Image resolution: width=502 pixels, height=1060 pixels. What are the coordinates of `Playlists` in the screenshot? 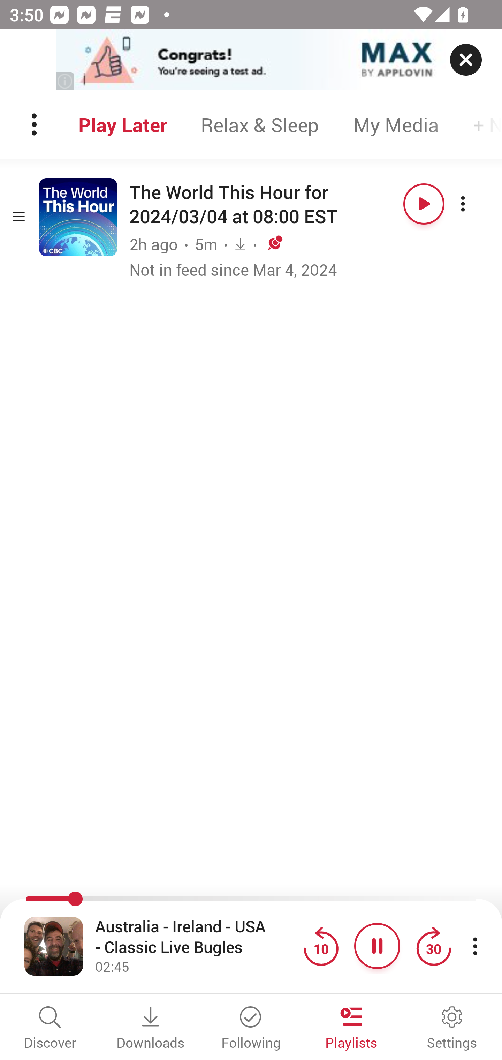 It's located at (351, 1029).